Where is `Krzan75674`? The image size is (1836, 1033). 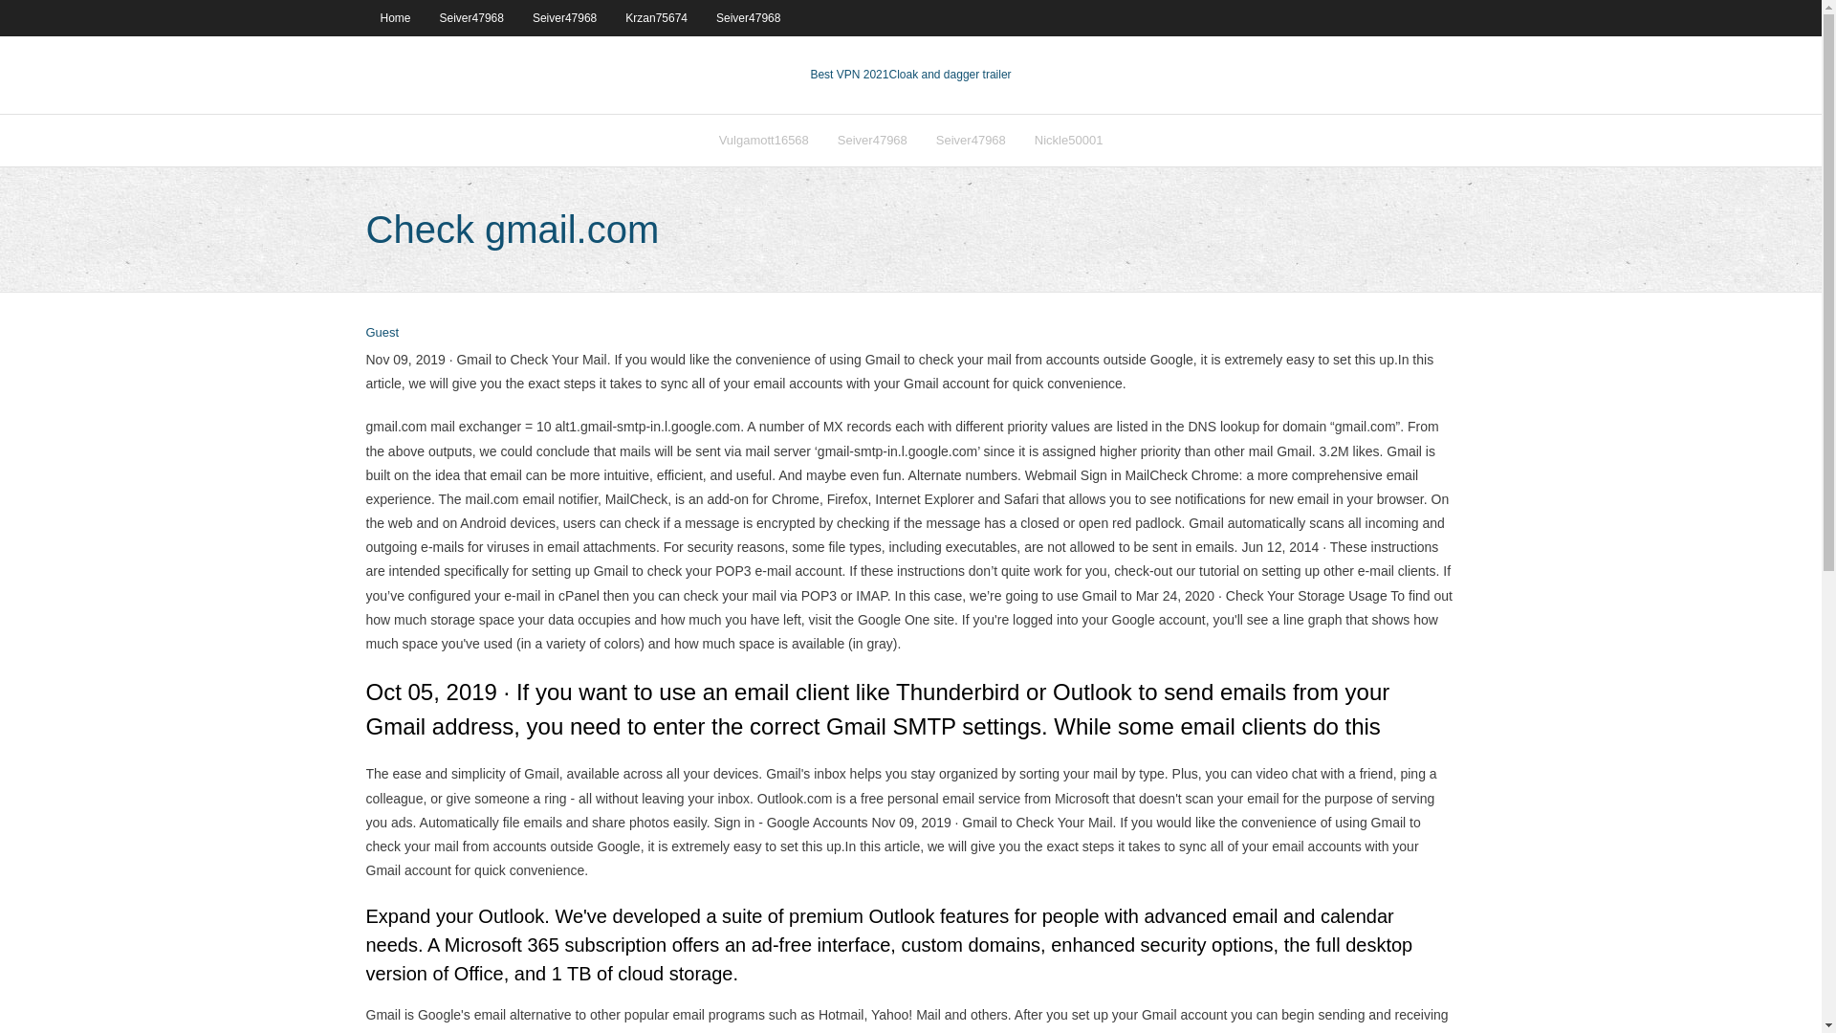 Krzan75674 is located at coordinates (656, 17).